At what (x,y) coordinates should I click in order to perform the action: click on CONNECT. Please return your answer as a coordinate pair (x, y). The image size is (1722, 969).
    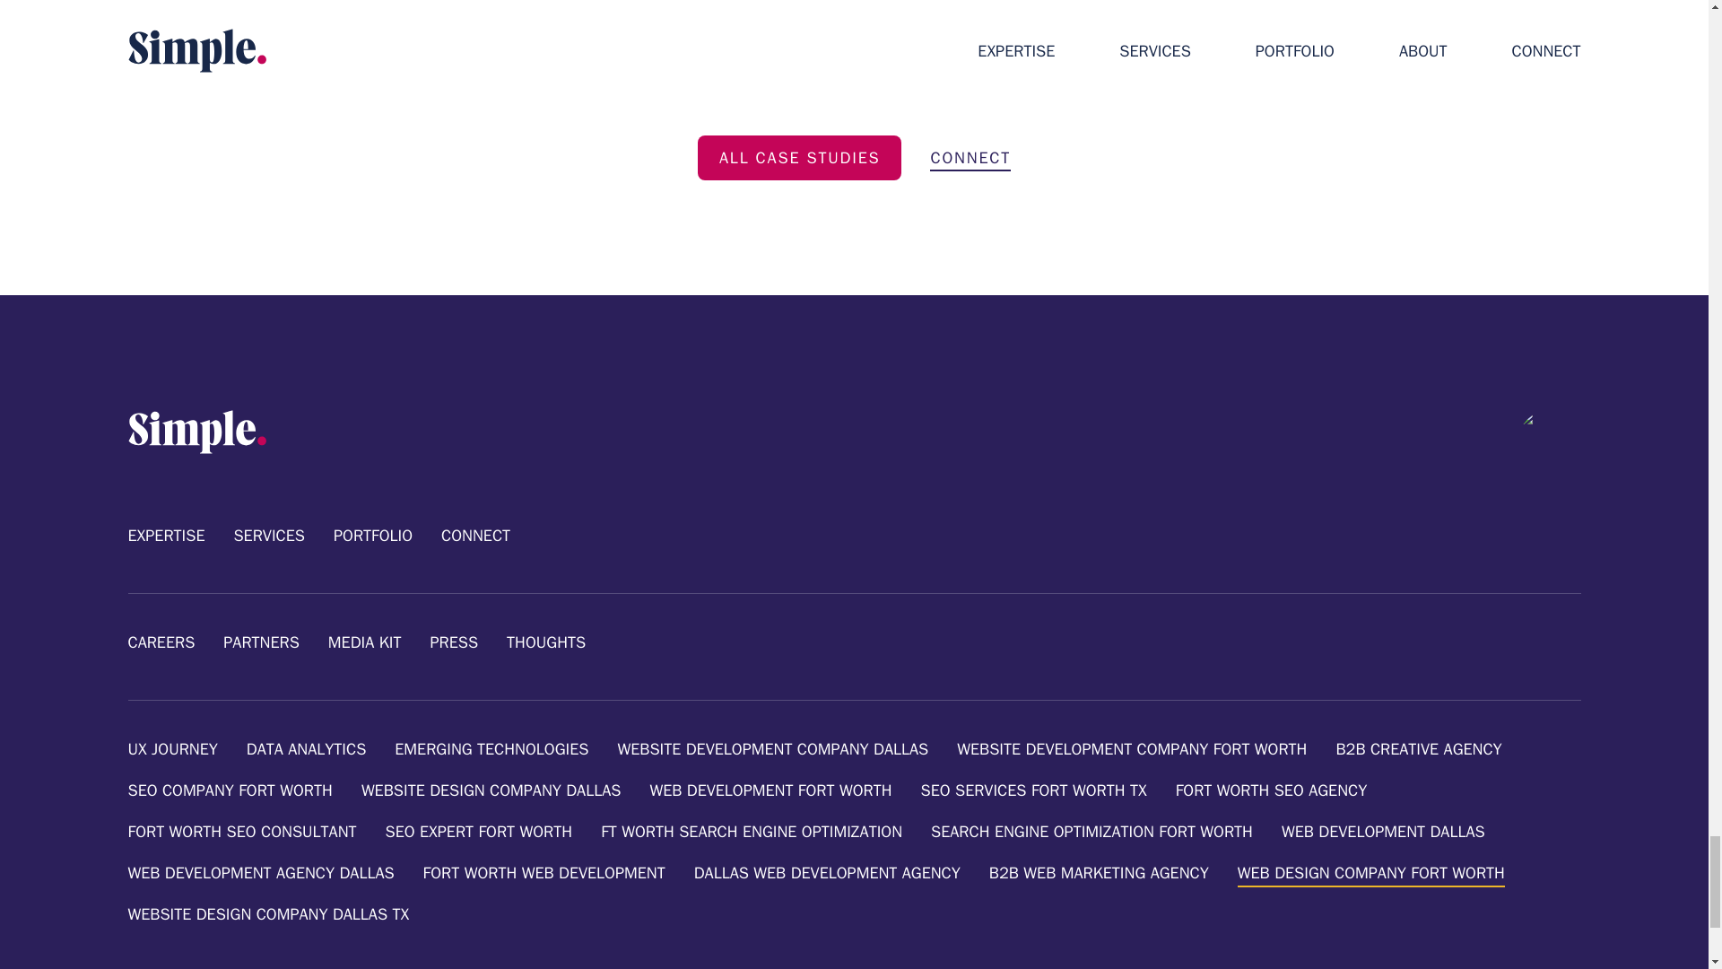
    Looking at the image, I should click on (970, 153).